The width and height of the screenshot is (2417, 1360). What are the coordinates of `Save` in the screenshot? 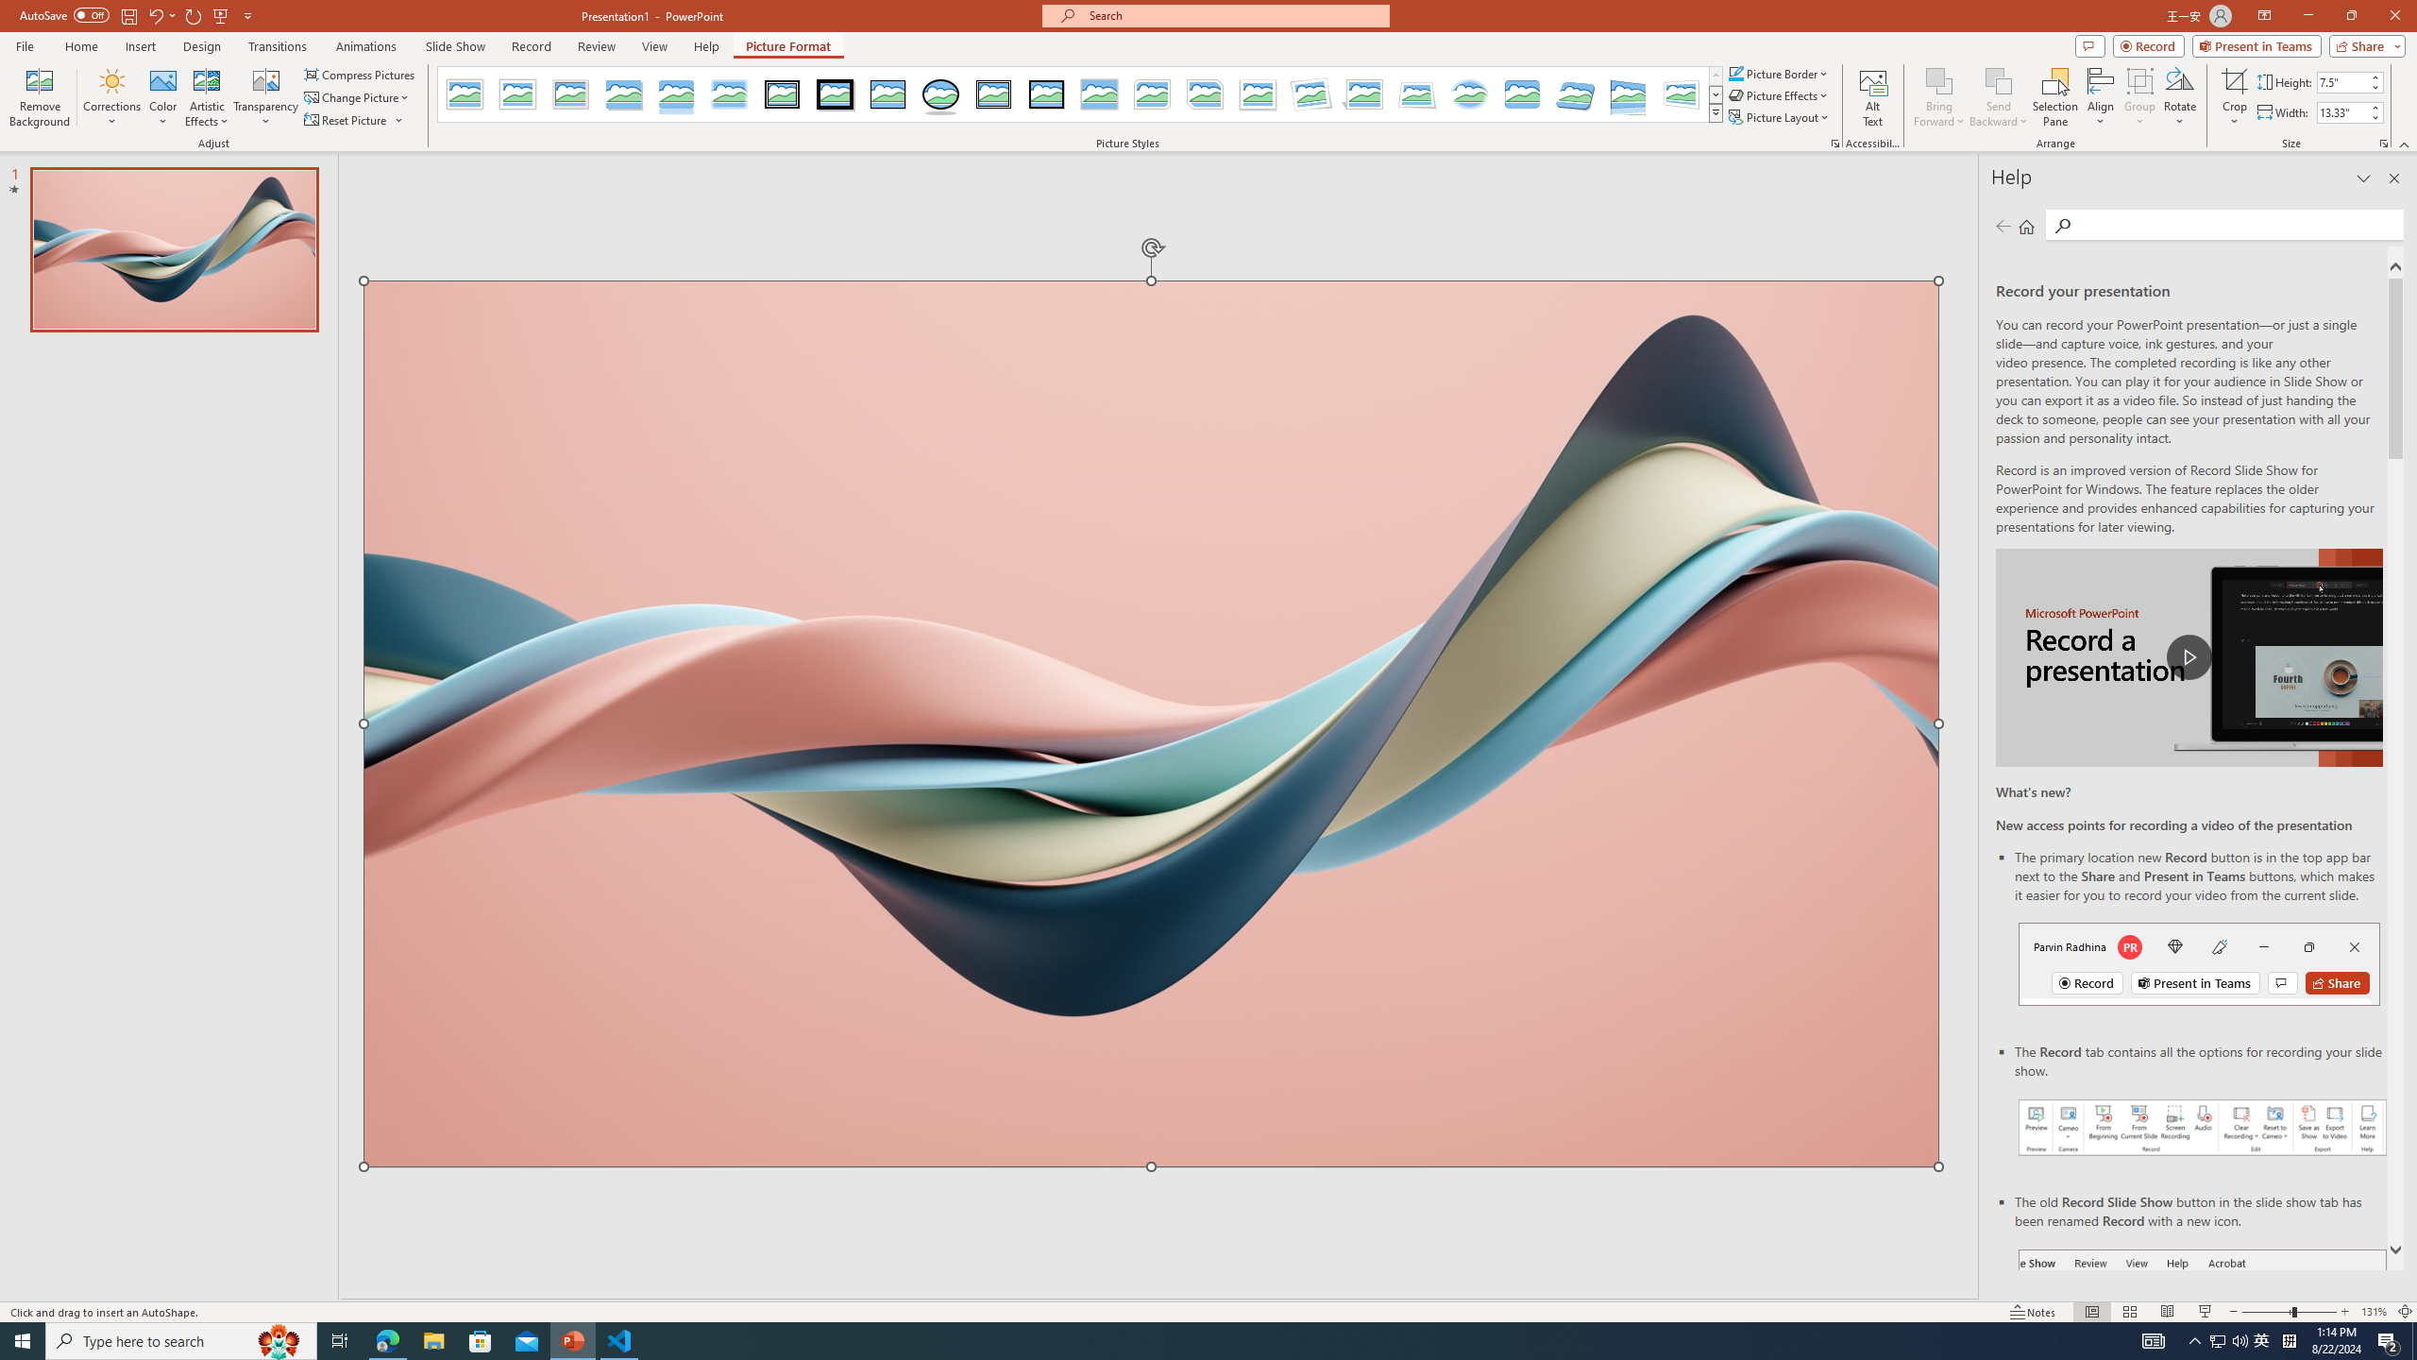 It's located at (128, 15).